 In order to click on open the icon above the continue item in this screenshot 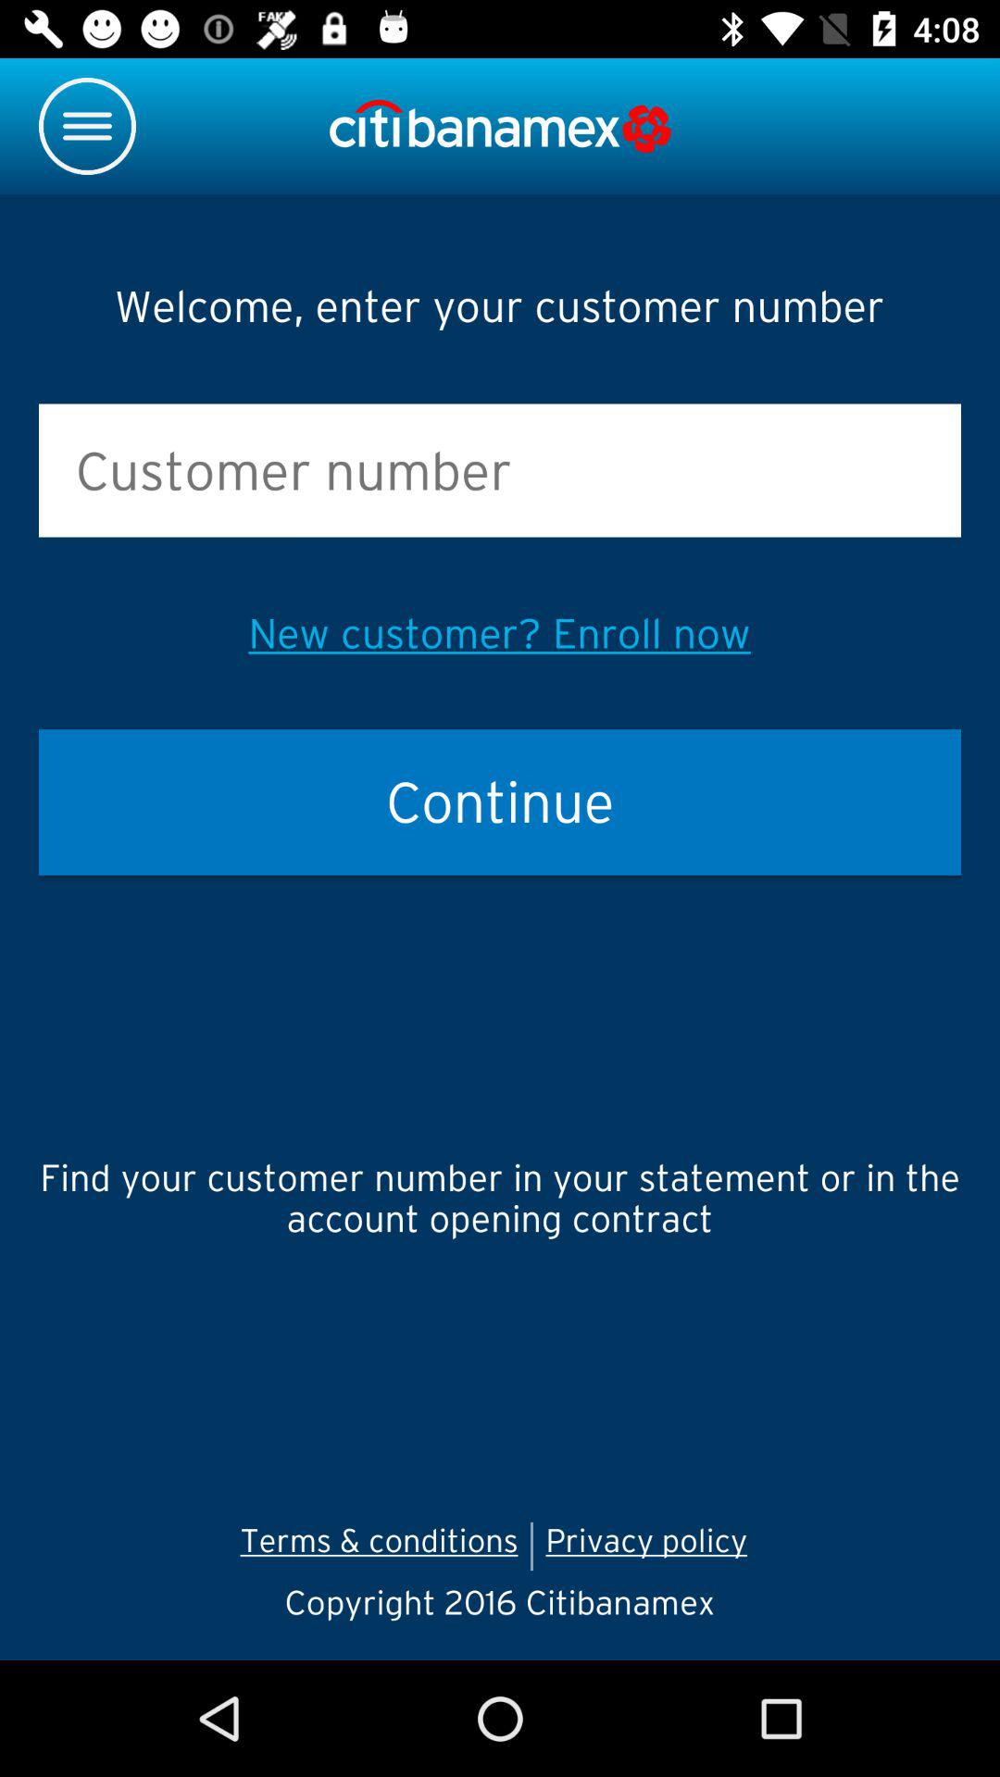, I will do `click(499, 633)`.